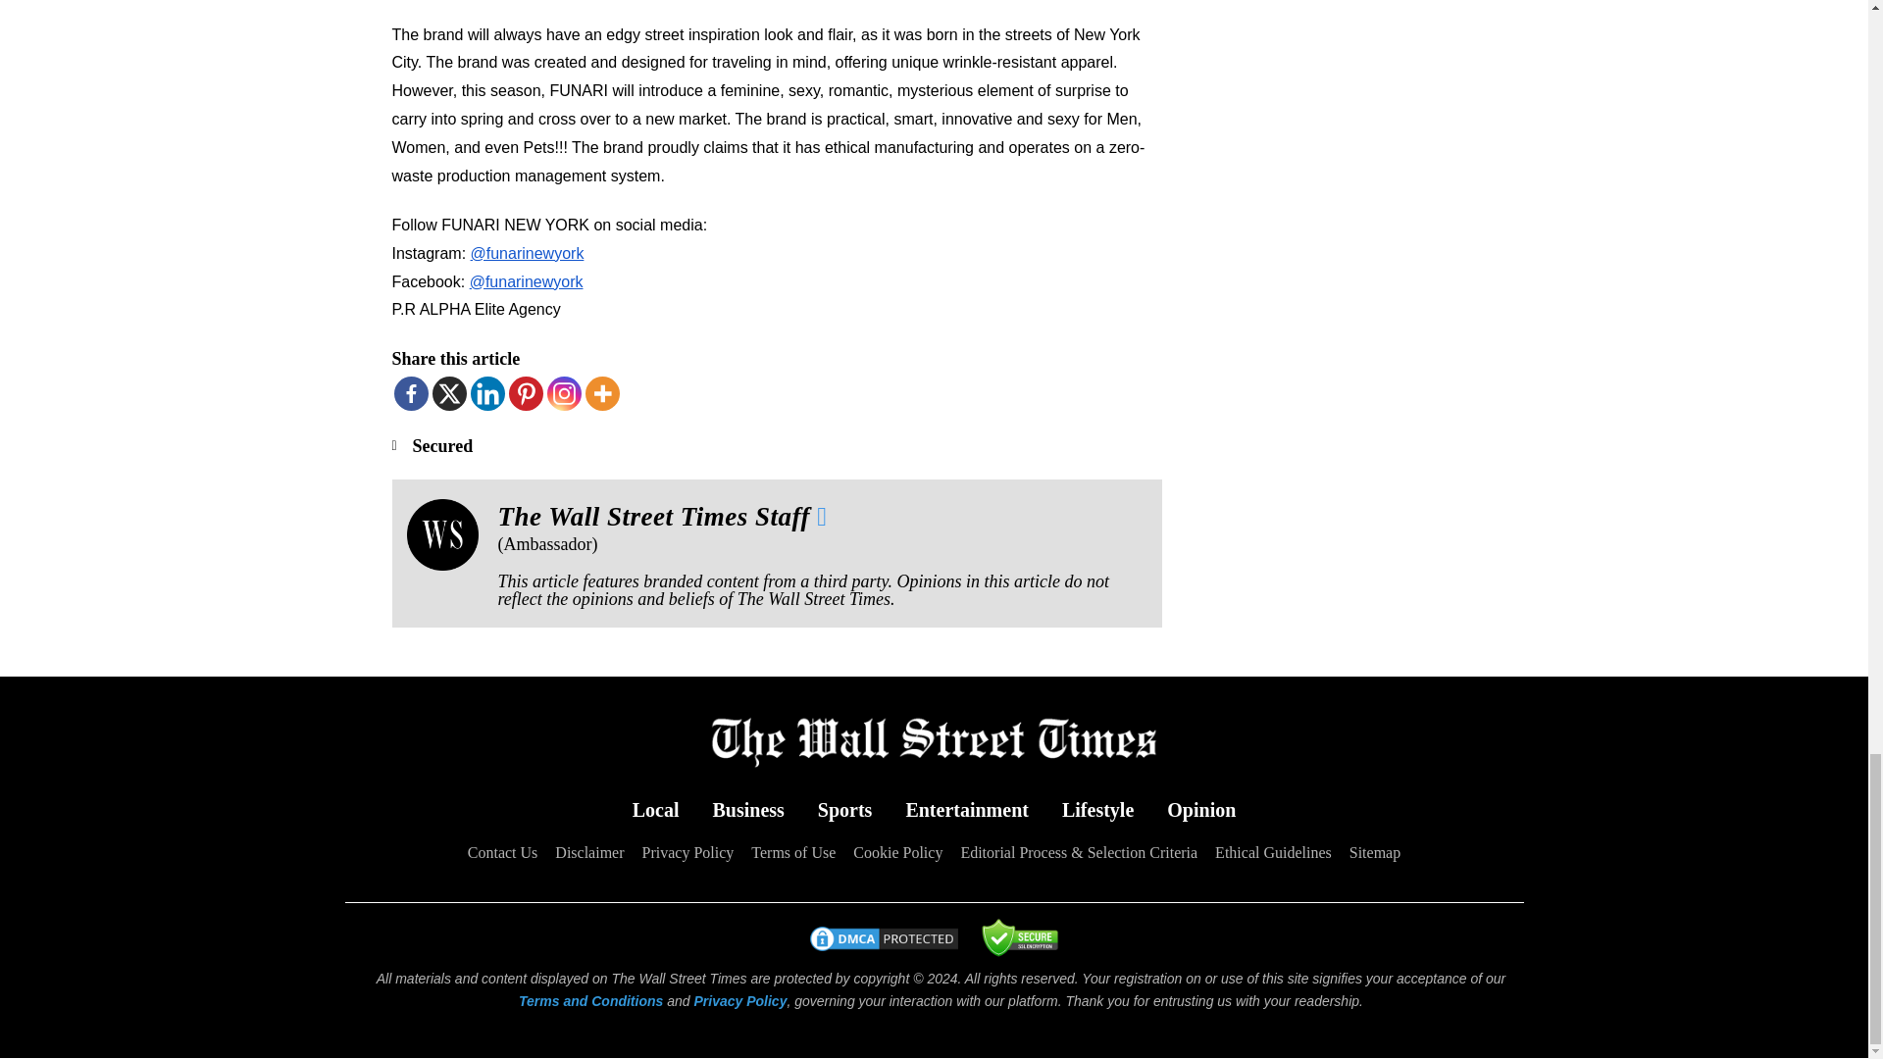 The width and height of the screenshot is (1883, 1059). What do you see at coordinates (883, 947) in the screenshot?
I see `DMCA.com Protection Status` at bounding box center [883, 947].